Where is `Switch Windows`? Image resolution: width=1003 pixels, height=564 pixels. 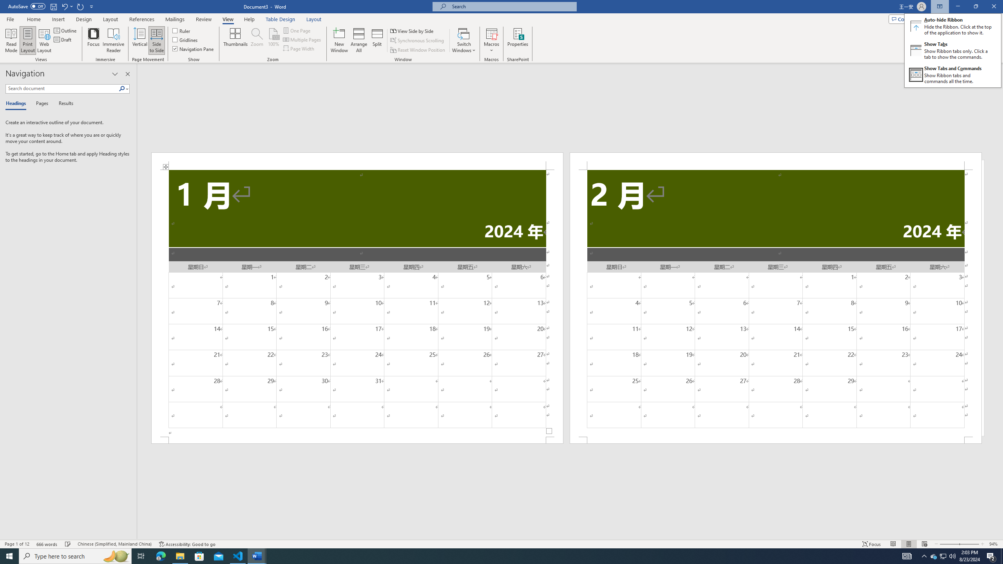 Switch Windows is located at coordinates (464, 40).